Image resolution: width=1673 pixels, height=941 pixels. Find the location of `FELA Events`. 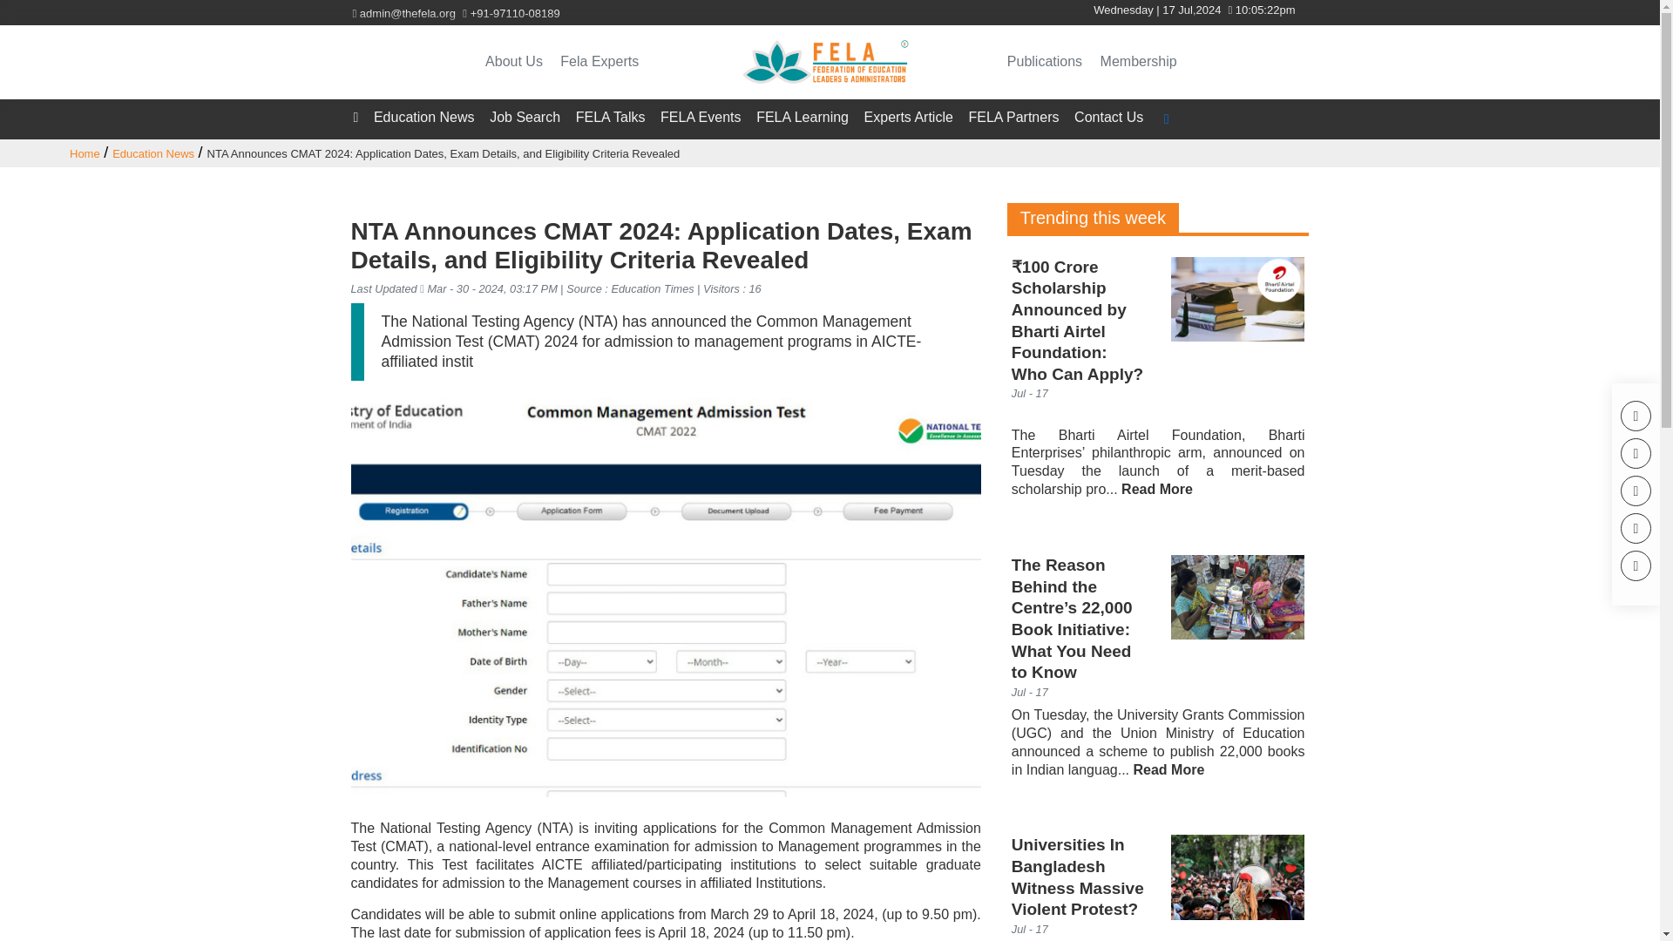

FELA Events is located at coordinates (701, 118).